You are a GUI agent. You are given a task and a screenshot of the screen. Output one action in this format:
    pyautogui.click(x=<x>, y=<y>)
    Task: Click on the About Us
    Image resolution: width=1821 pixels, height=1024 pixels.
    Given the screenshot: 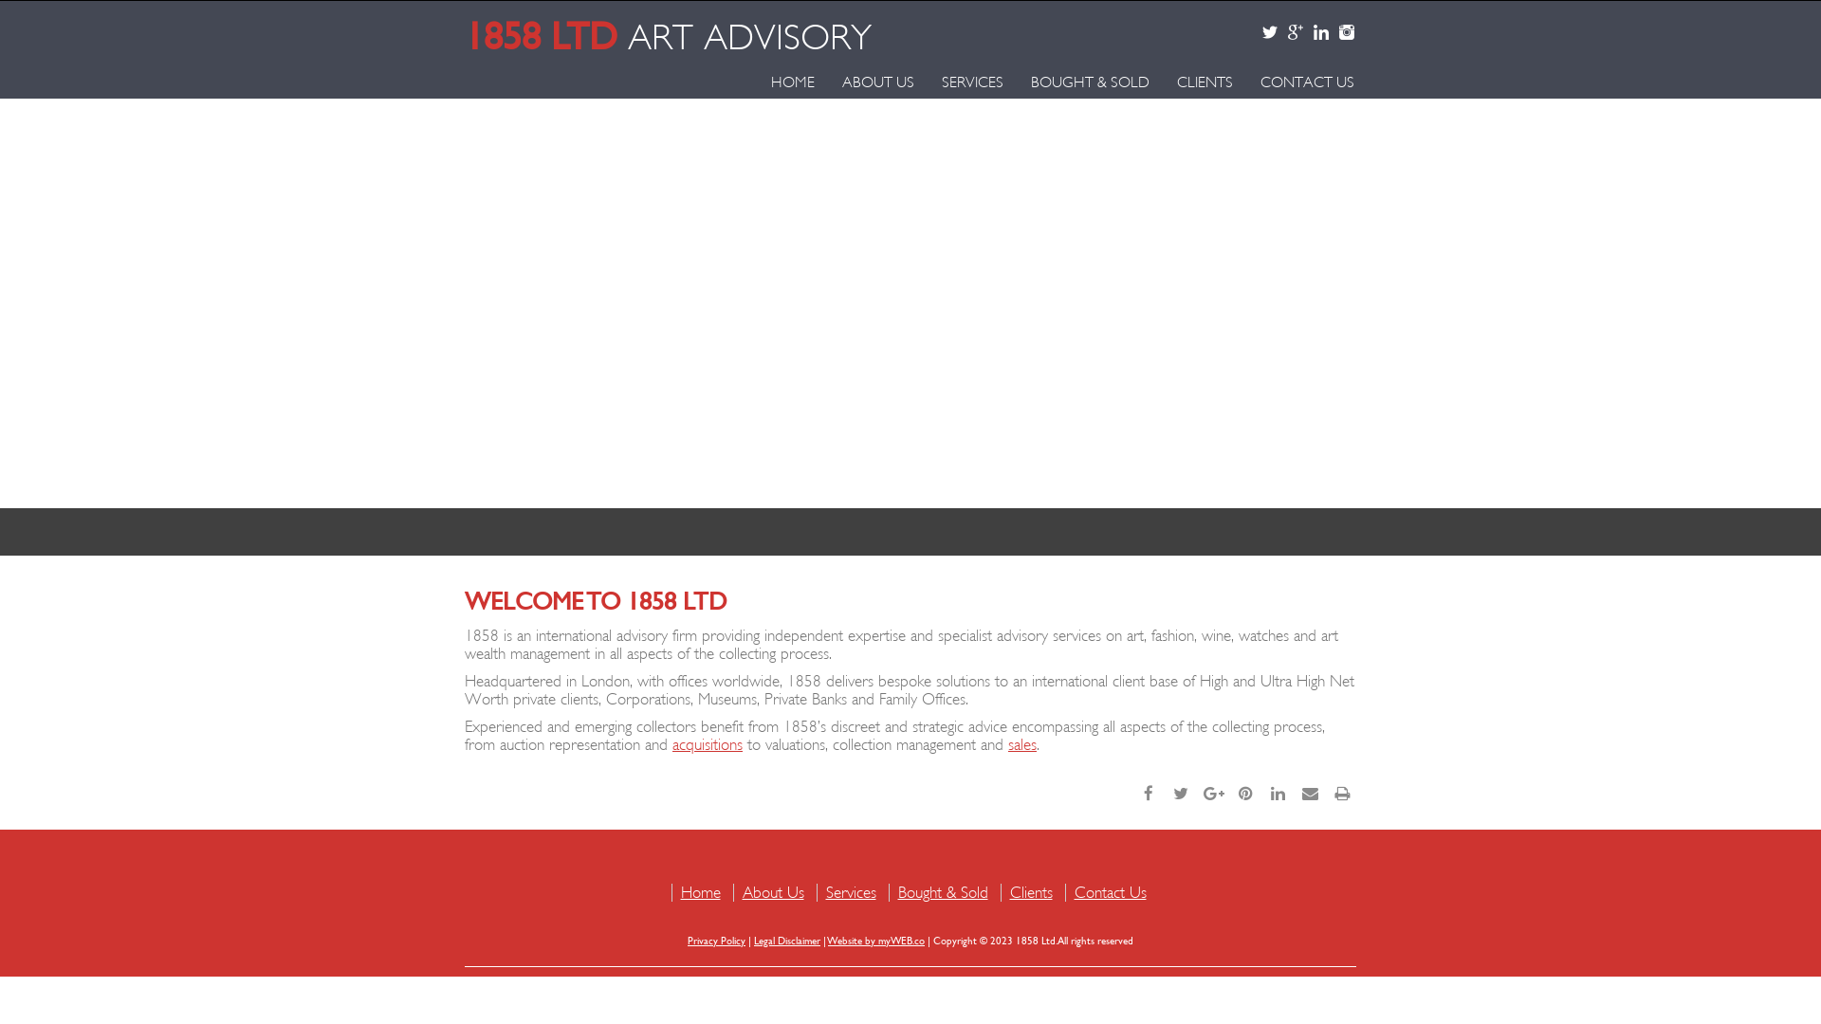 What is the action you would take?
    pyautogui.click(x=772, y=893)
    